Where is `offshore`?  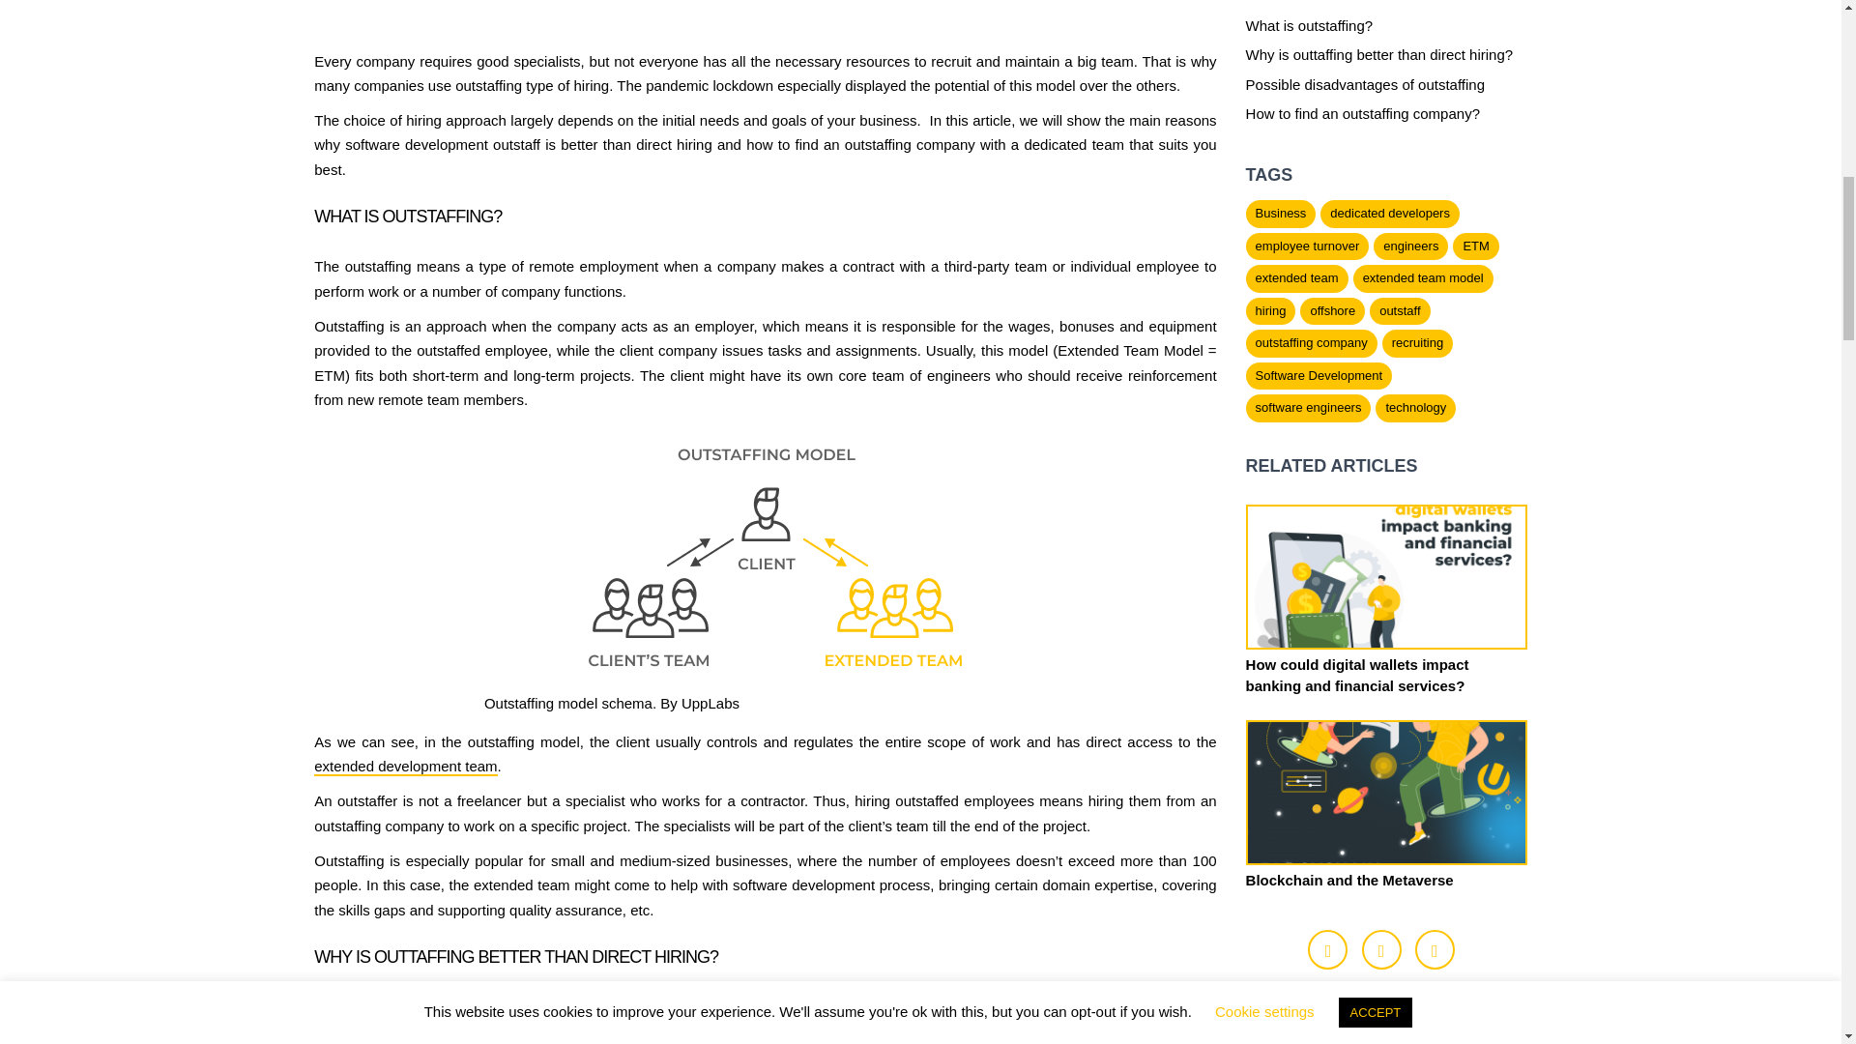
offshore is located at coordinates (1332, 311).